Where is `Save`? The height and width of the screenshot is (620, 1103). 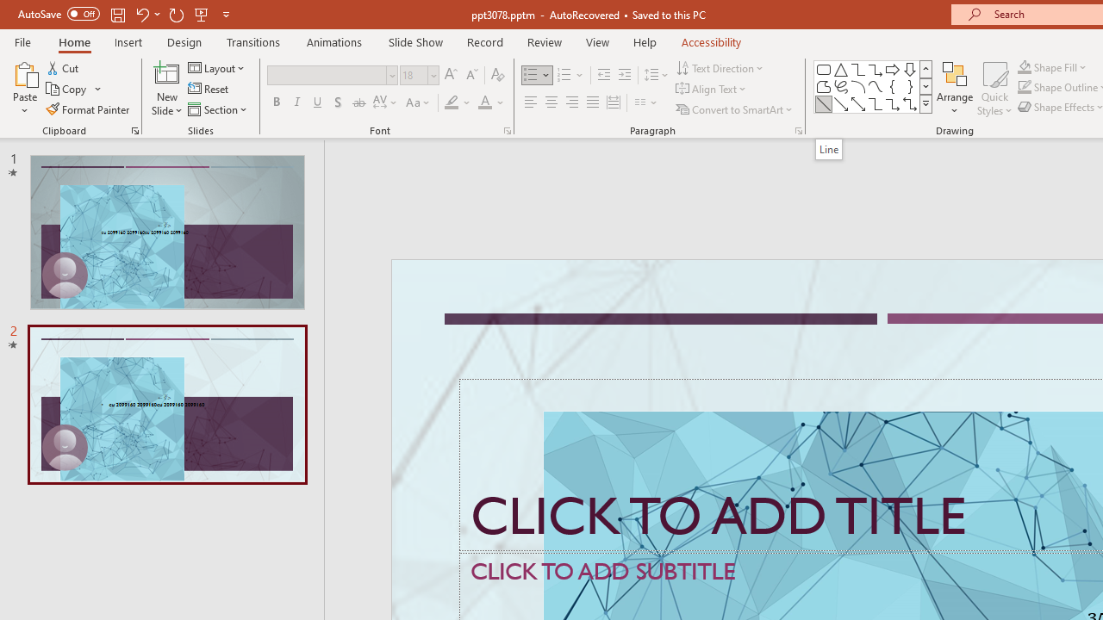 Save is located at coordinates (117, 14).